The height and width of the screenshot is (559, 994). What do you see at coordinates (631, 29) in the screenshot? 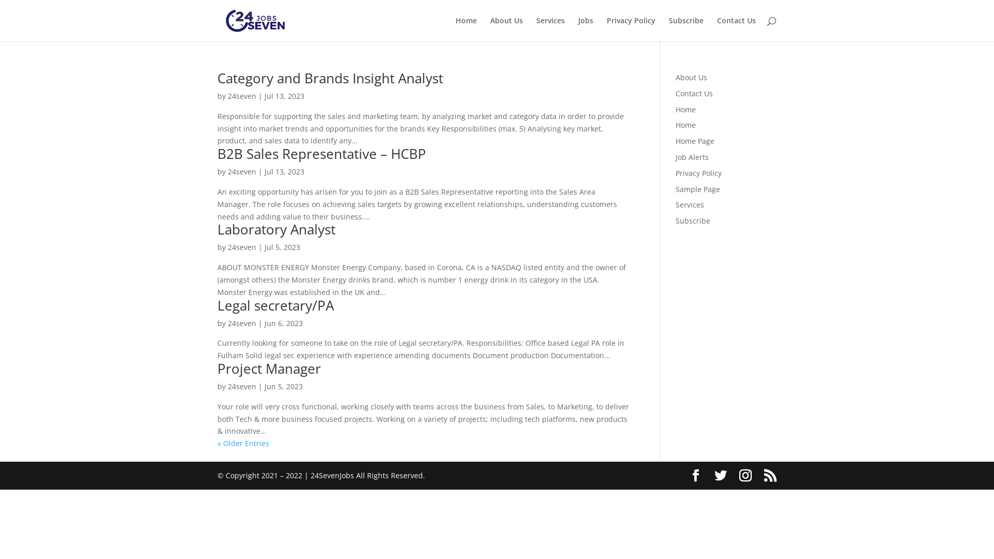
I see `Privacy Policy` at bounding box center [631, 29].